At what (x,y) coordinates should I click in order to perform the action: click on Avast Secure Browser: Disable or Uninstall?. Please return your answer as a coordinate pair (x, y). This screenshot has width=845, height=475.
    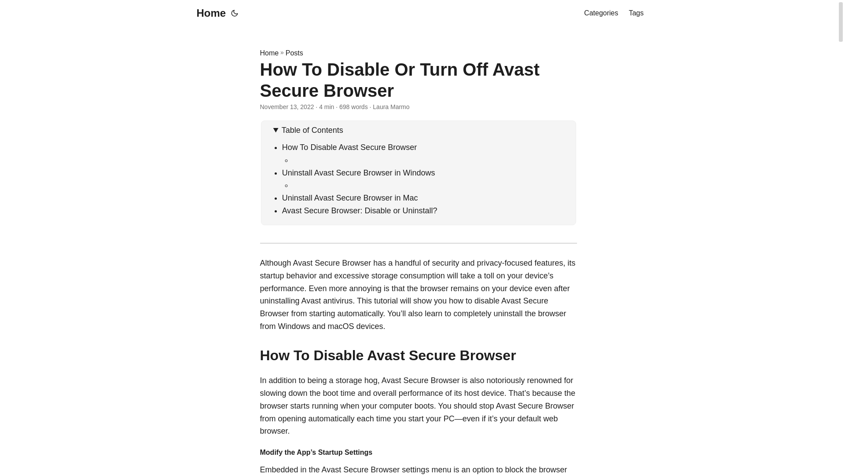
    Looking at the image, I should click on (360, 210).